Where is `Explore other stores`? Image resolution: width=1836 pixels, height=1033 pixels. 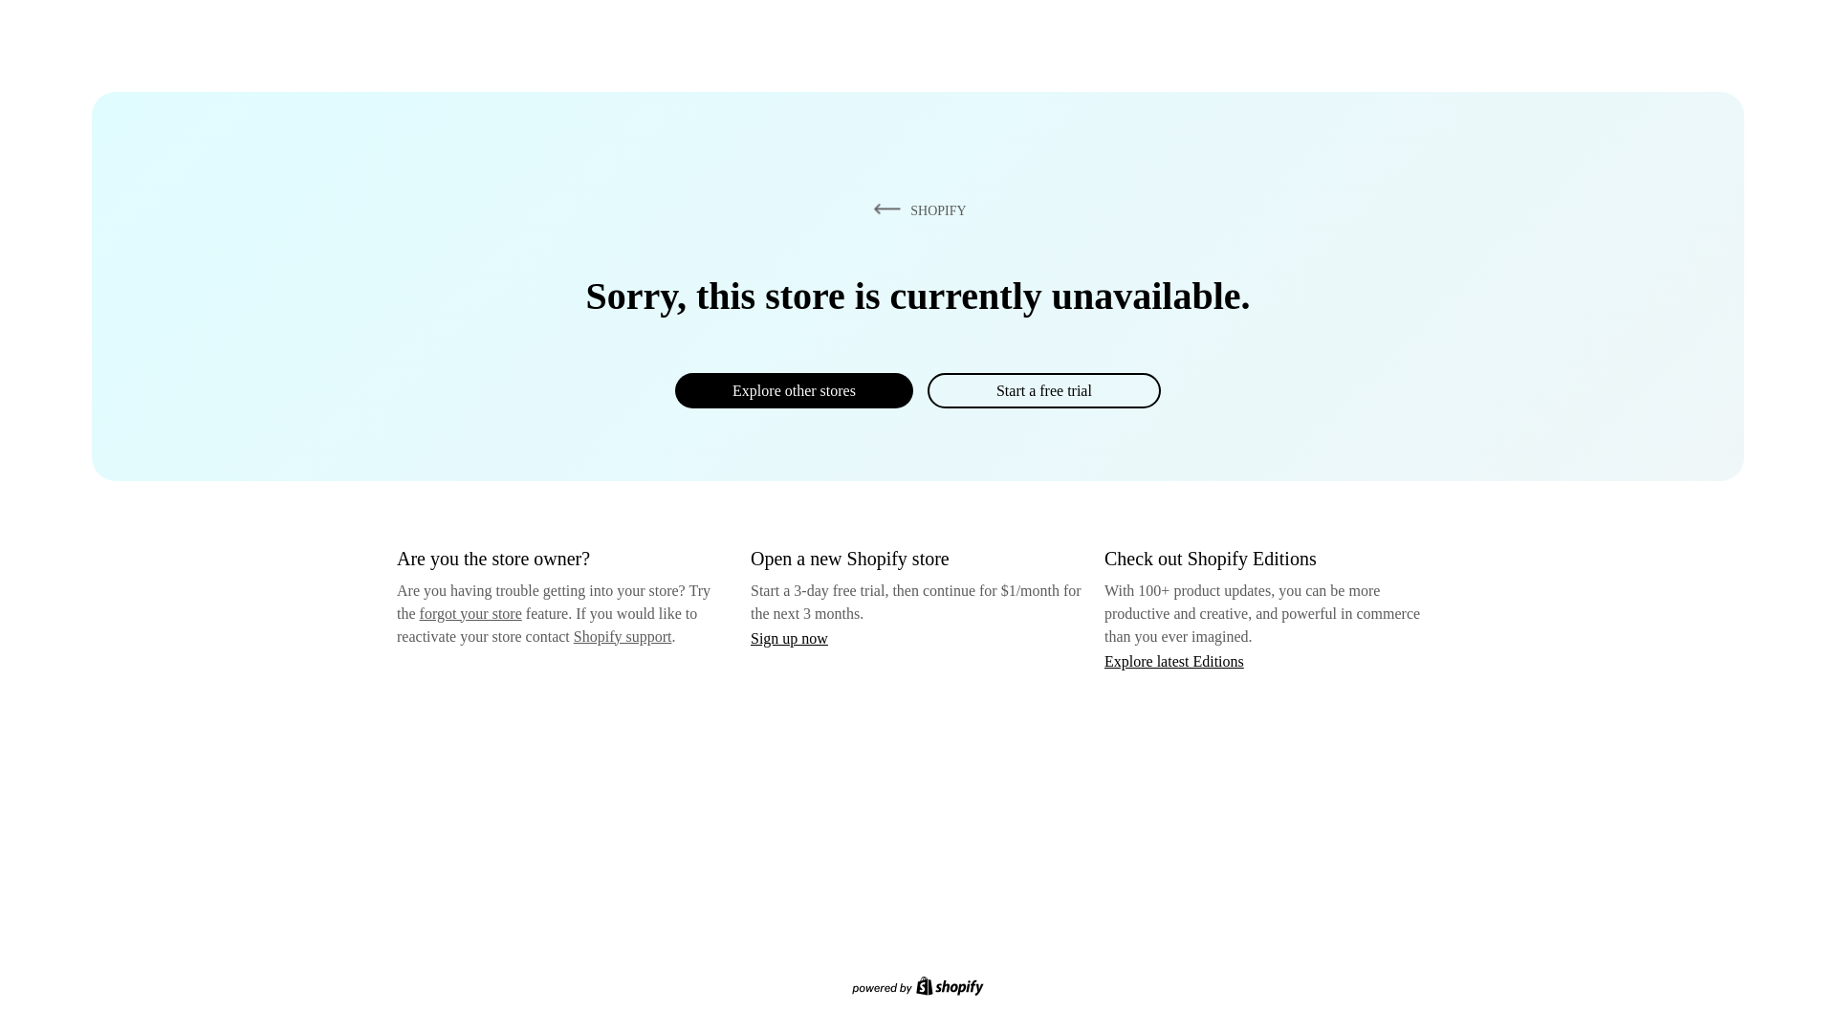 Explore other stores is located at coordinates (794, 390).